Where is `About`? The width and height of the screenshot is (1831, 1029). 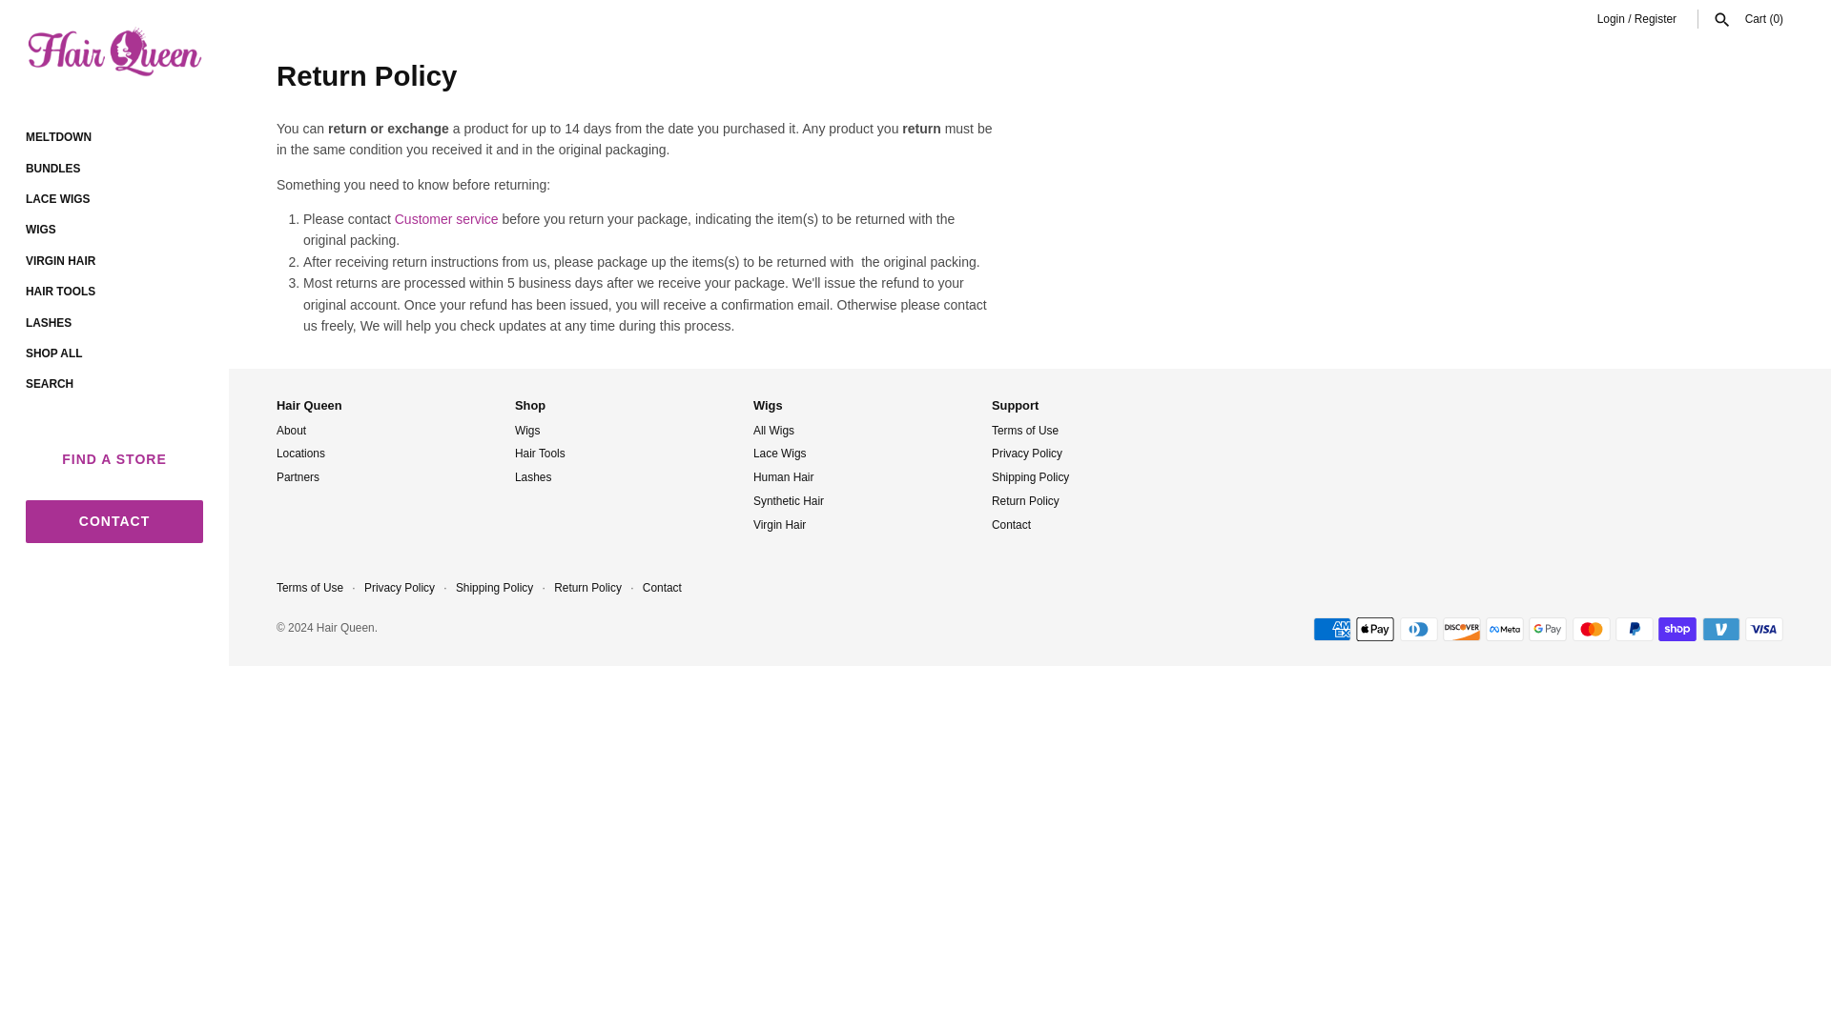
About is located at coordinates (290, 431).